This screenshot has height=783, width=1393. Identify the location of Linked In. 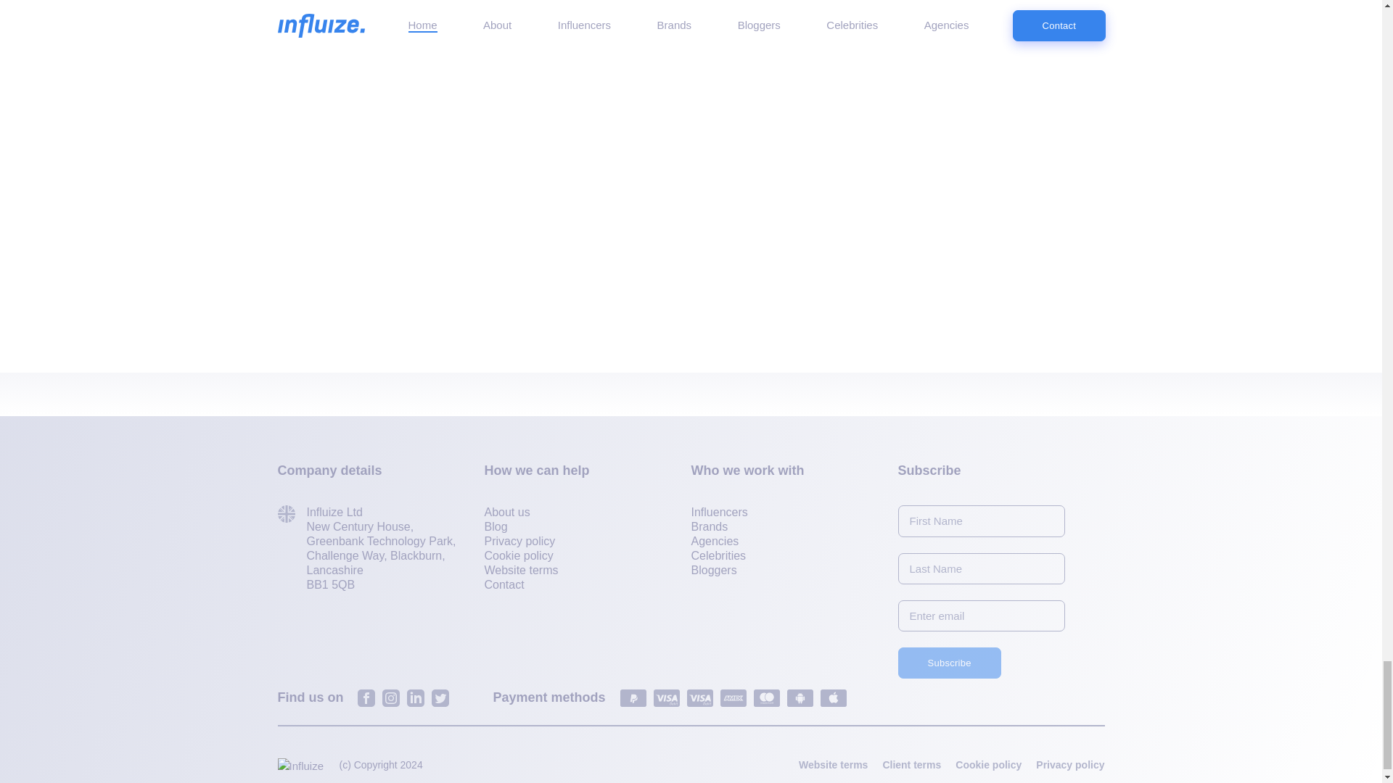
(415, 698).